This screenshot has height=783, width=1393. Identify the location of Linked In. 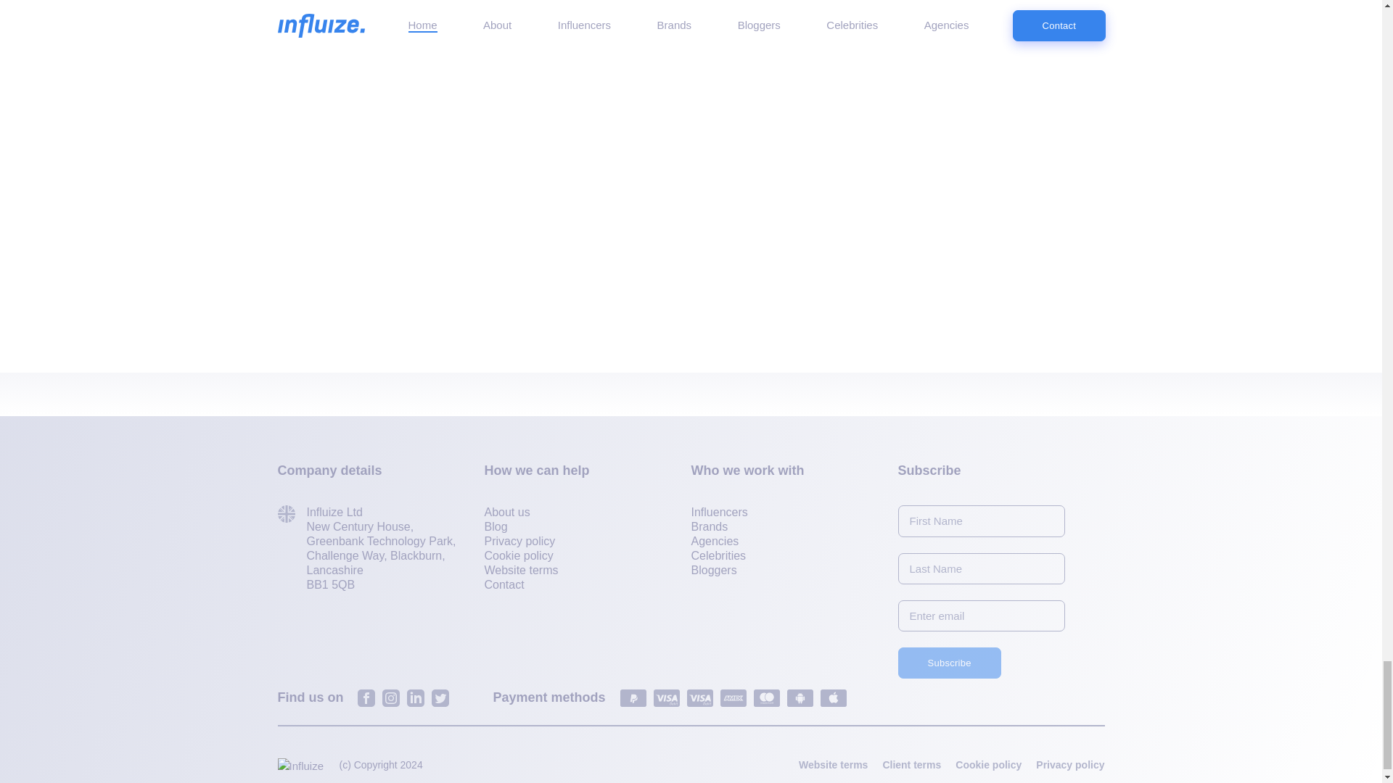
(415, 698).